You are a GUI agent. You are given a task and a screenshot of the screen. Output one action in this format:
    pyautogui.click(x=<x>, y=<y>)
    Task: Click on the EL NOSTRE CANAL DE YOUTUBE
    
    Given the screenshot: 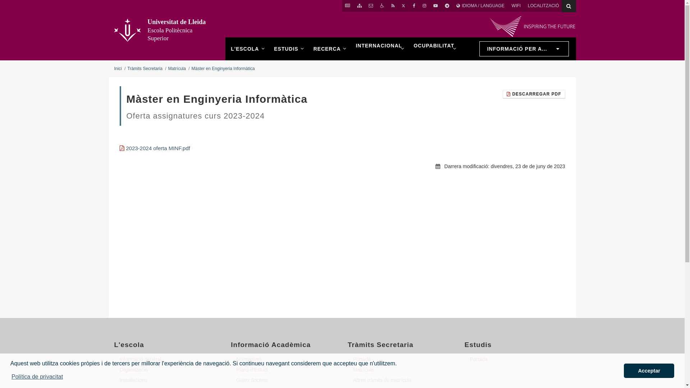 What is the action you would take?
    pyautogui.click(x=436, y=6)
    